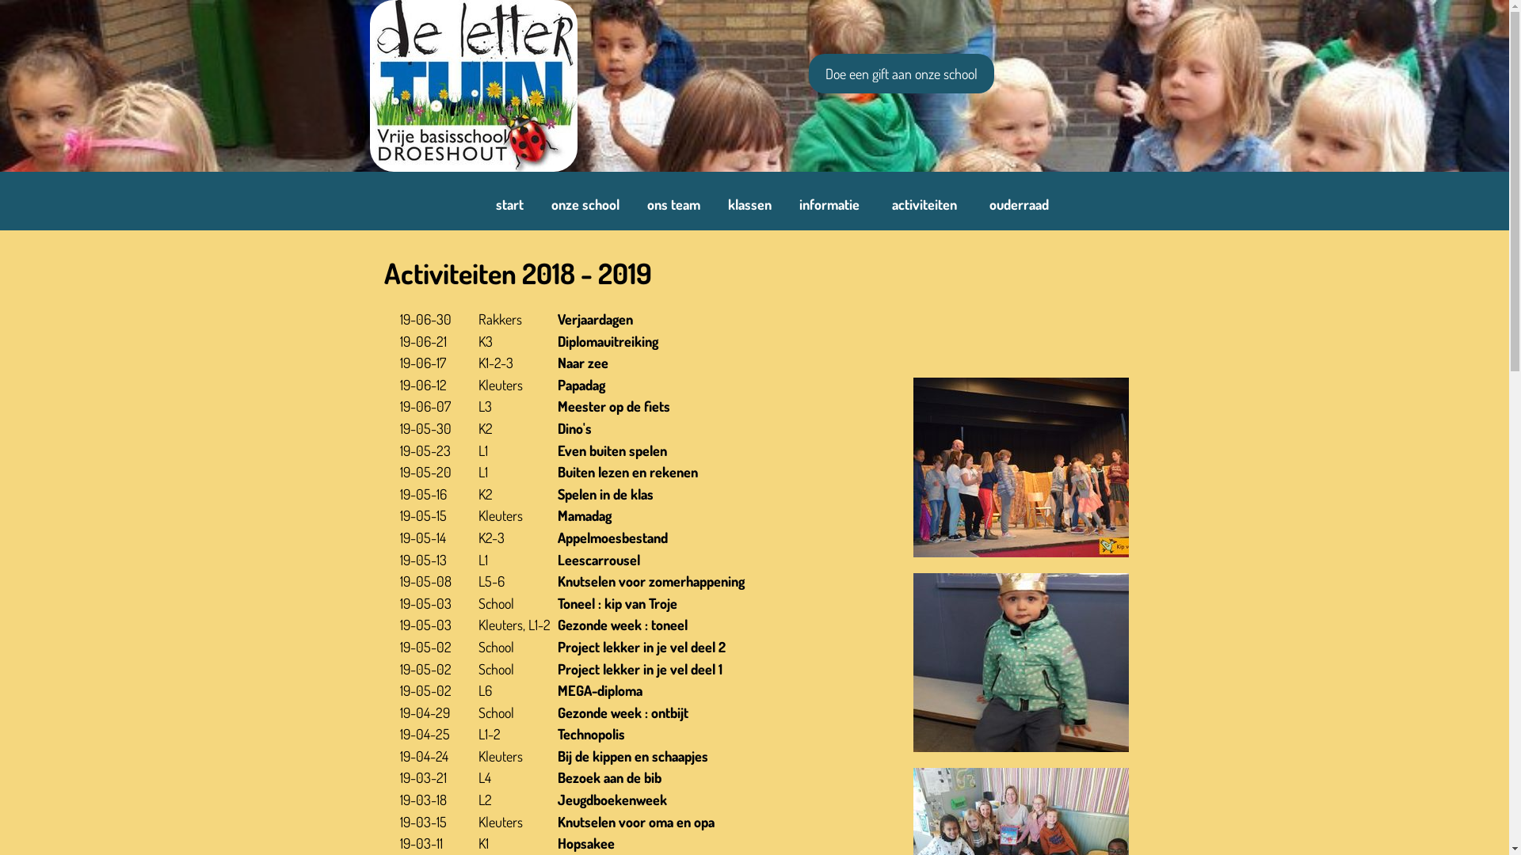 The height and width of the screenshot is (855, 1521). Describe the element at coordinates (612, 450) in the screenshot. I see `Even buiten spelen` at that location.